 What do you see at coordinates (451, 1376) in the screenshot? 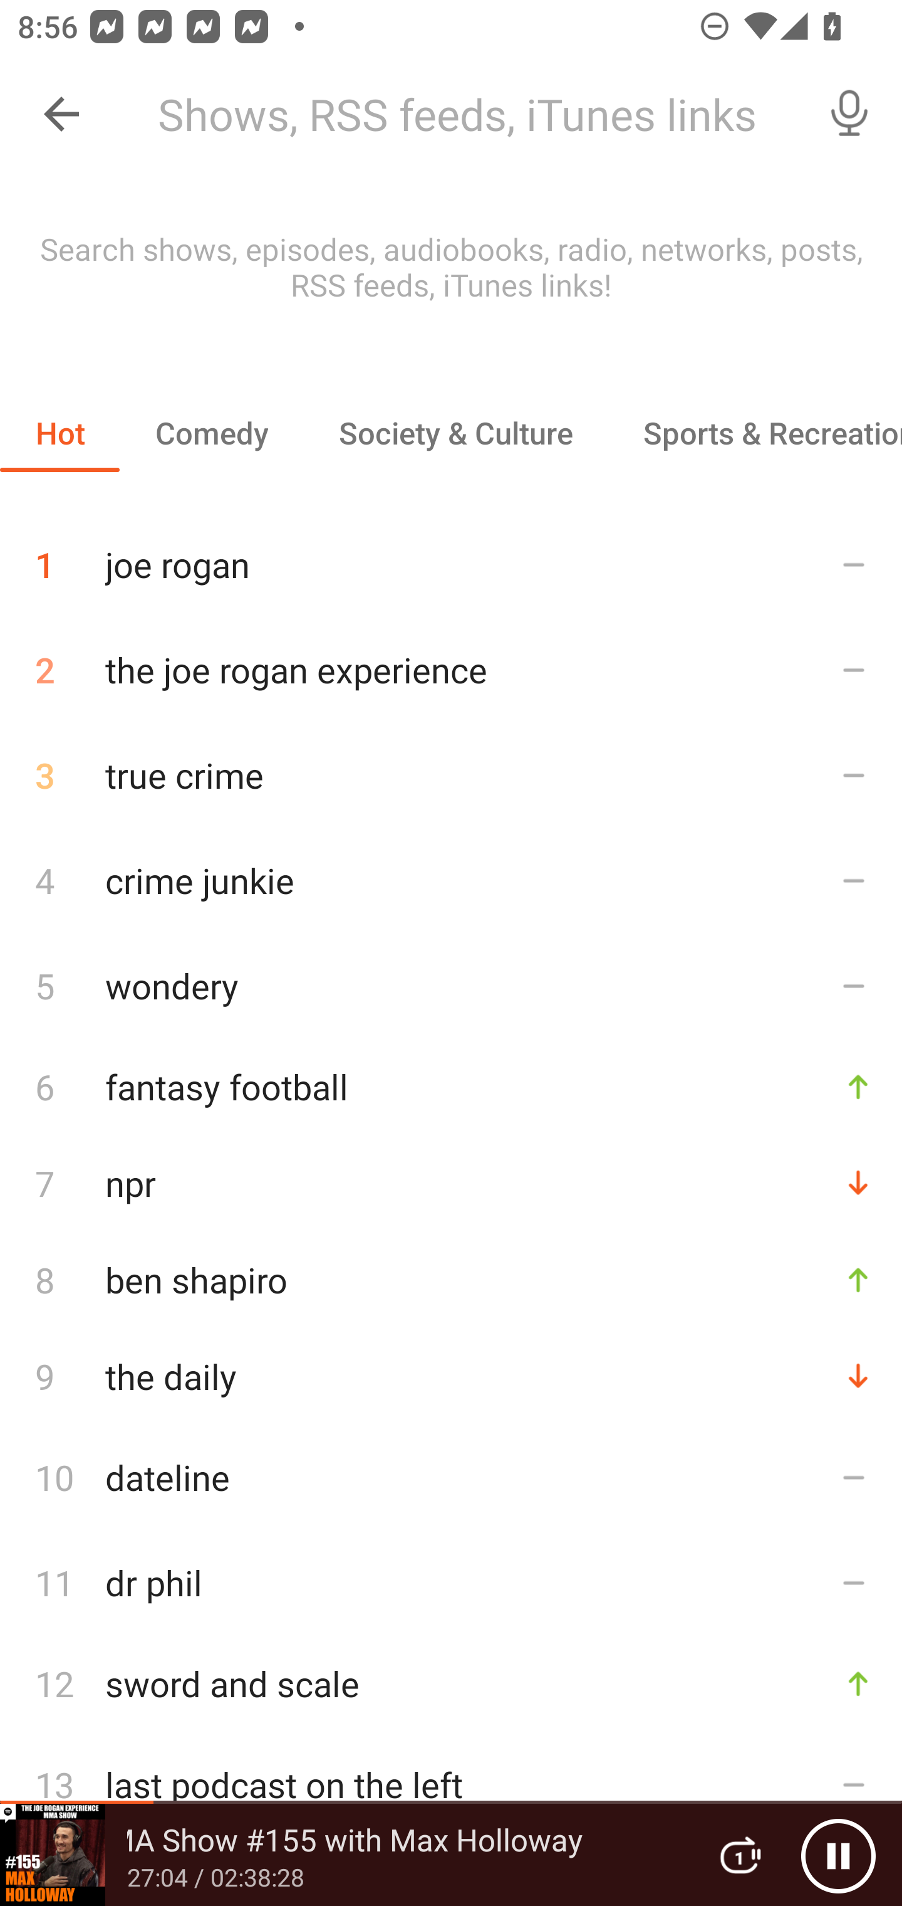
I see `9 the daily` at bounding box center [451, 1376].